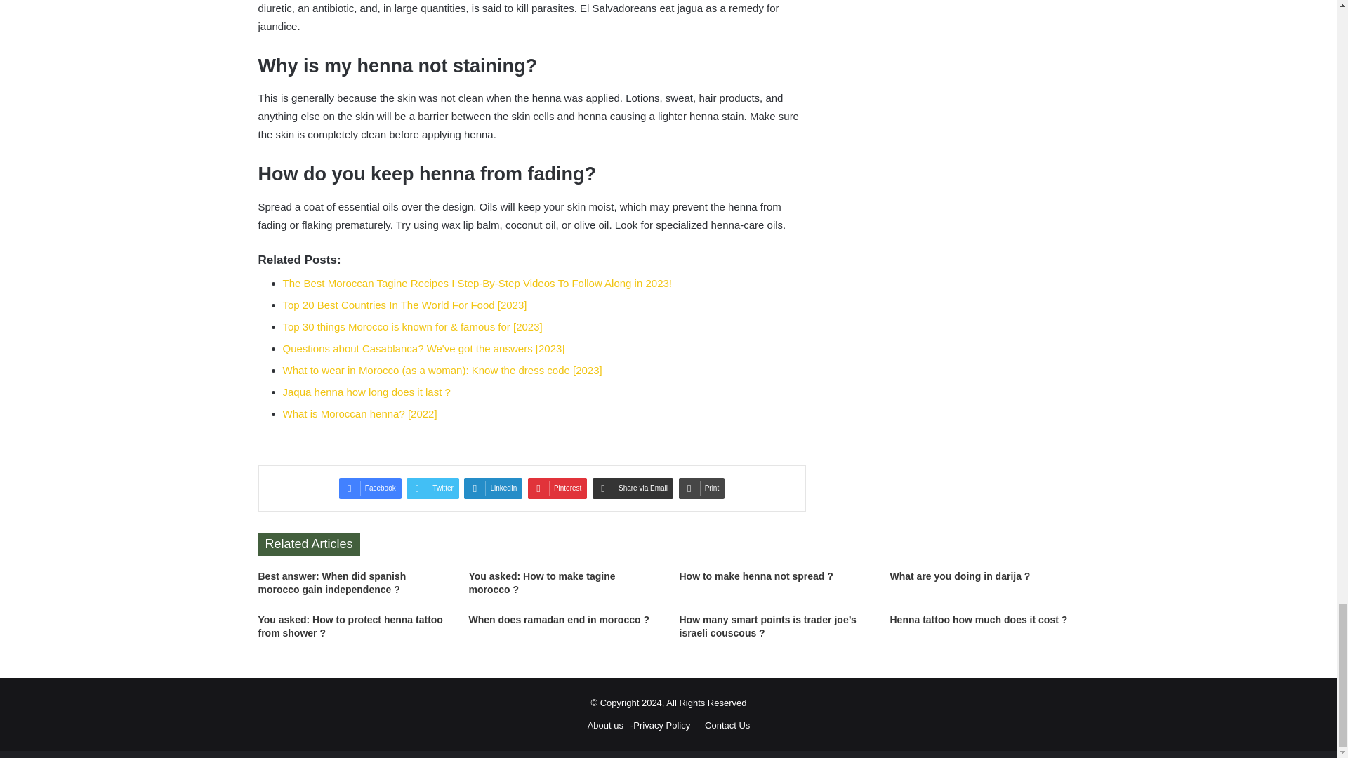 The height and width of the screenshot is (758, 1348). Describe the element at coordinates (366, 392) in the screenshot. I see `Jaqua henna how long does it last ?` at that location.